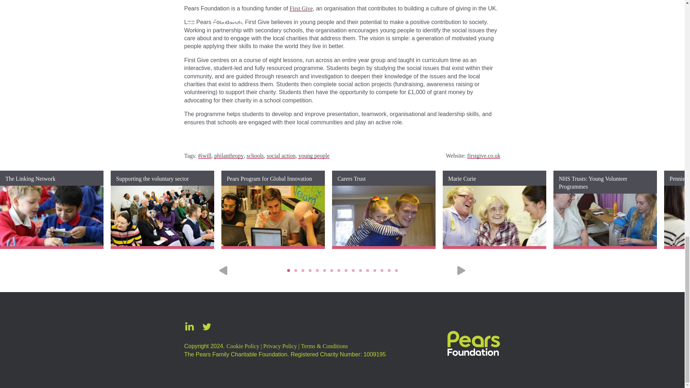 The width and height of the screenshot is (690, 388). I want to click on Marie Curie, so click(494, 210).